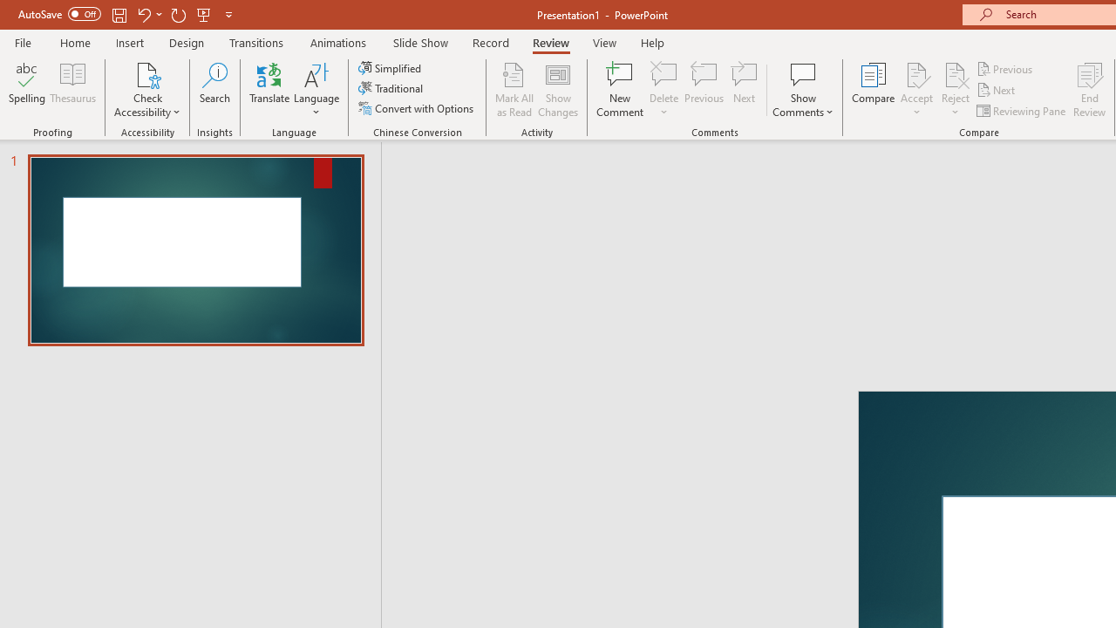 Image resolution: width=1116 pixels, height=628 pixels. Describe the element at coordinates (418, 108) in the screenshot. I see `Convert with Options...` at that location.